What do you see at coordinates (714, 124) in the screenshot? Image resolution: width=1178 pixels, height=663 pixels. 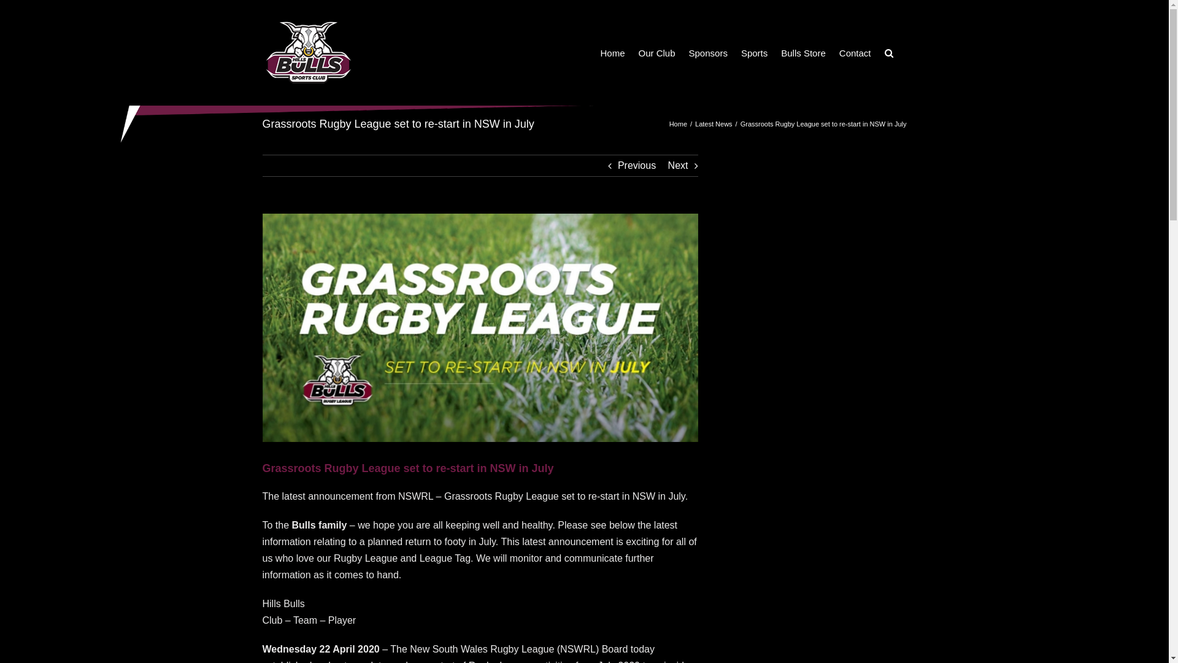 I see `Latest News` at bounding box center [714, 124].